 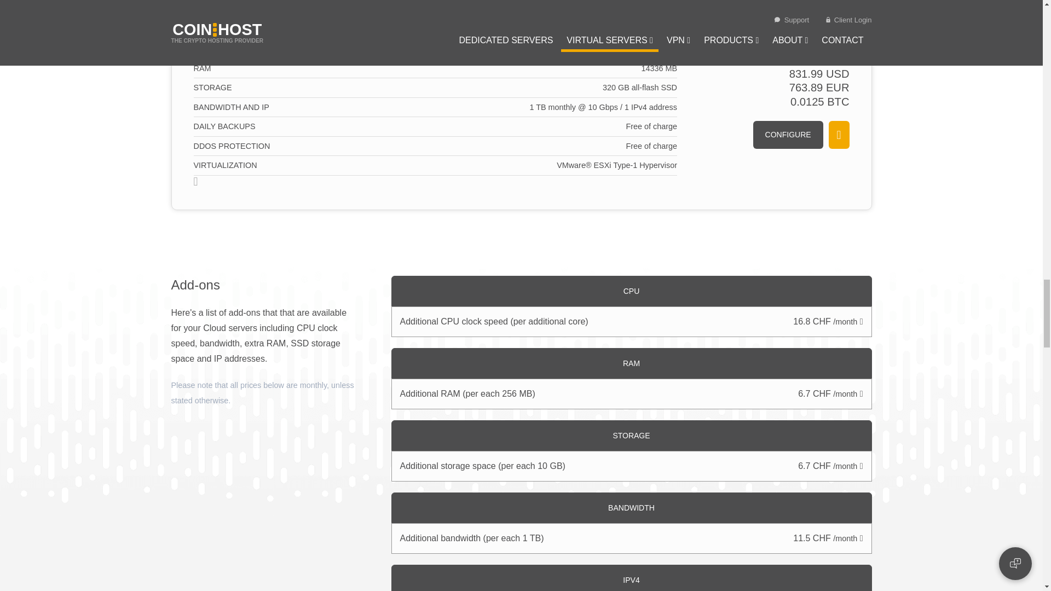 What do you see at coordinates (829, 14) in the screenshot?
I see `Average rating: 5 out of 5` at bounding box center [829, 14].